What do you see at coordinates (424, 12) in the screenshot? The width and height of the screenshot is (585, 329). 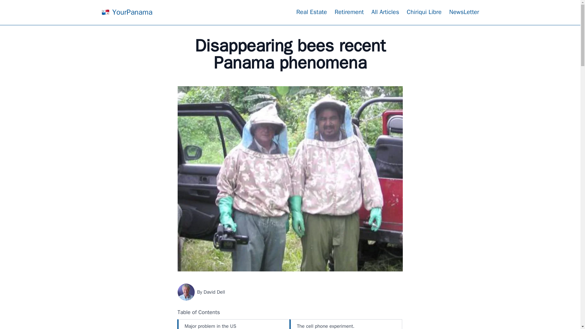 I see `Chiriqui Libre` at bounding box center [424, 12].